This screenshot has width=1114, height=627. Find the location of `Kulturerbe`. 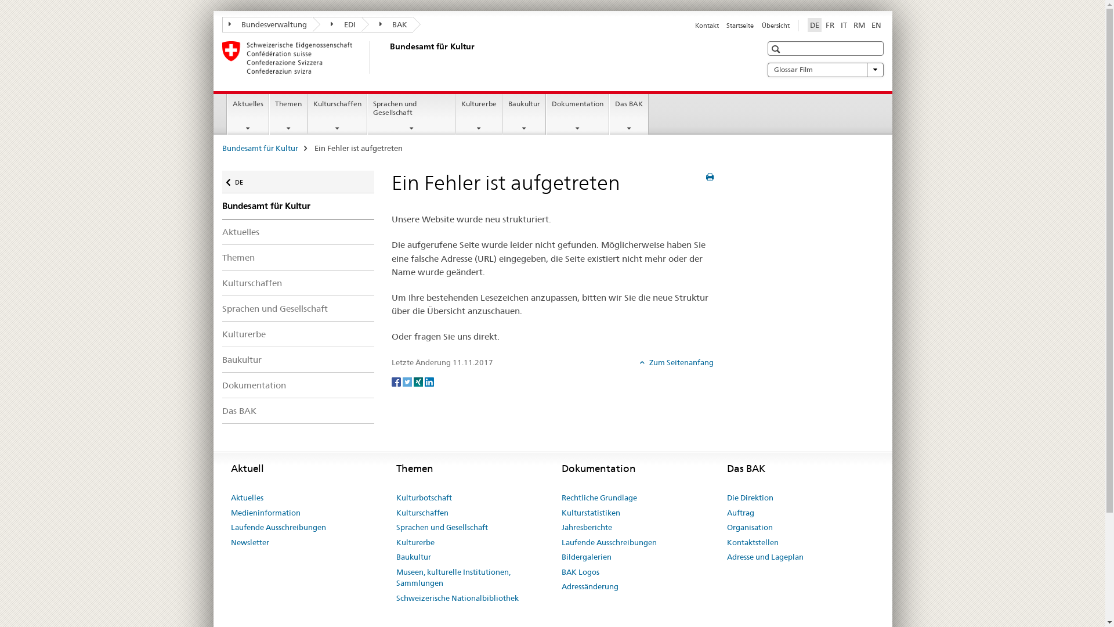

Kulturerbe is located at coordinates (479, 114).